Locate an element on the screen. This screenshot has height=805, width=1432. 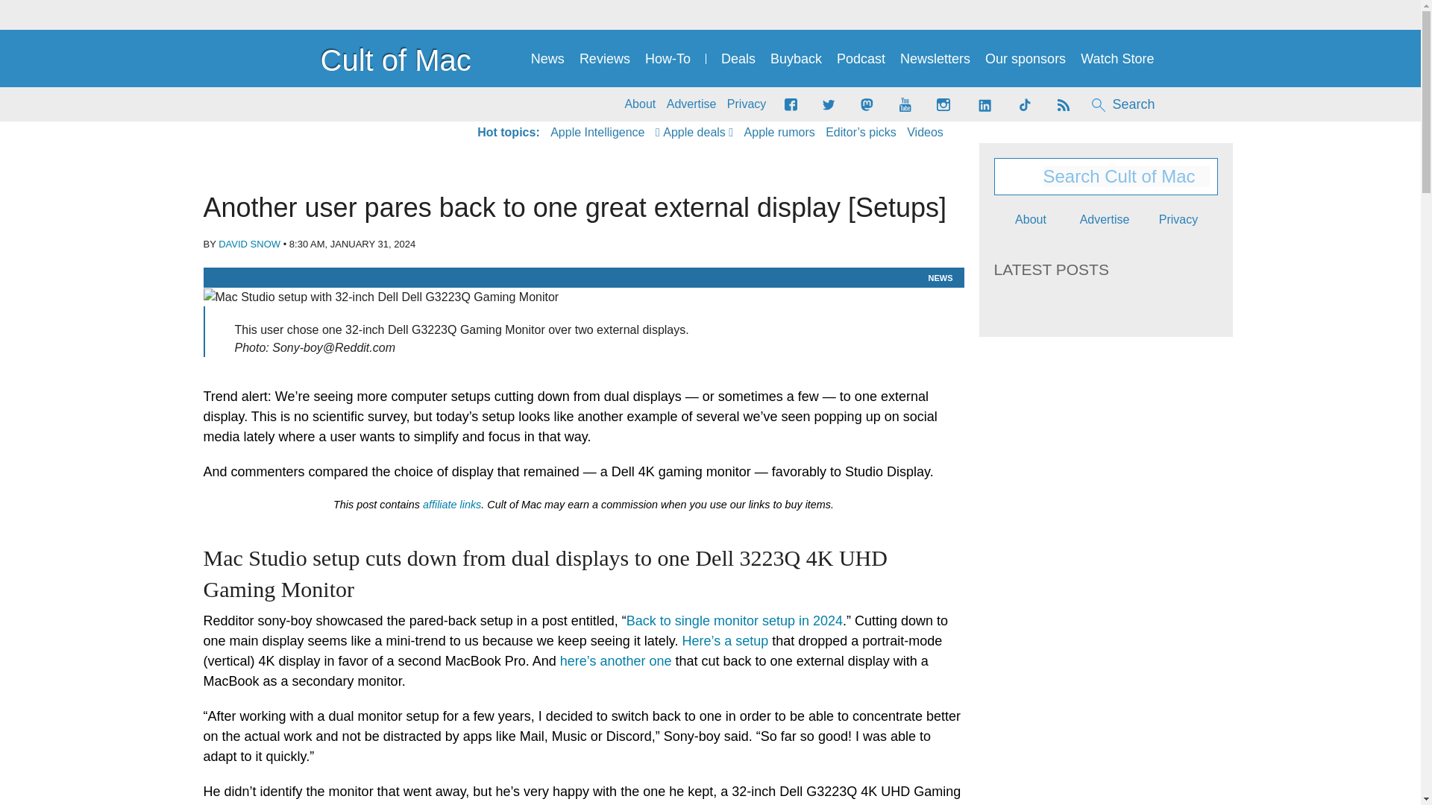
Our sponsors is located at coordinates (1025, 59).